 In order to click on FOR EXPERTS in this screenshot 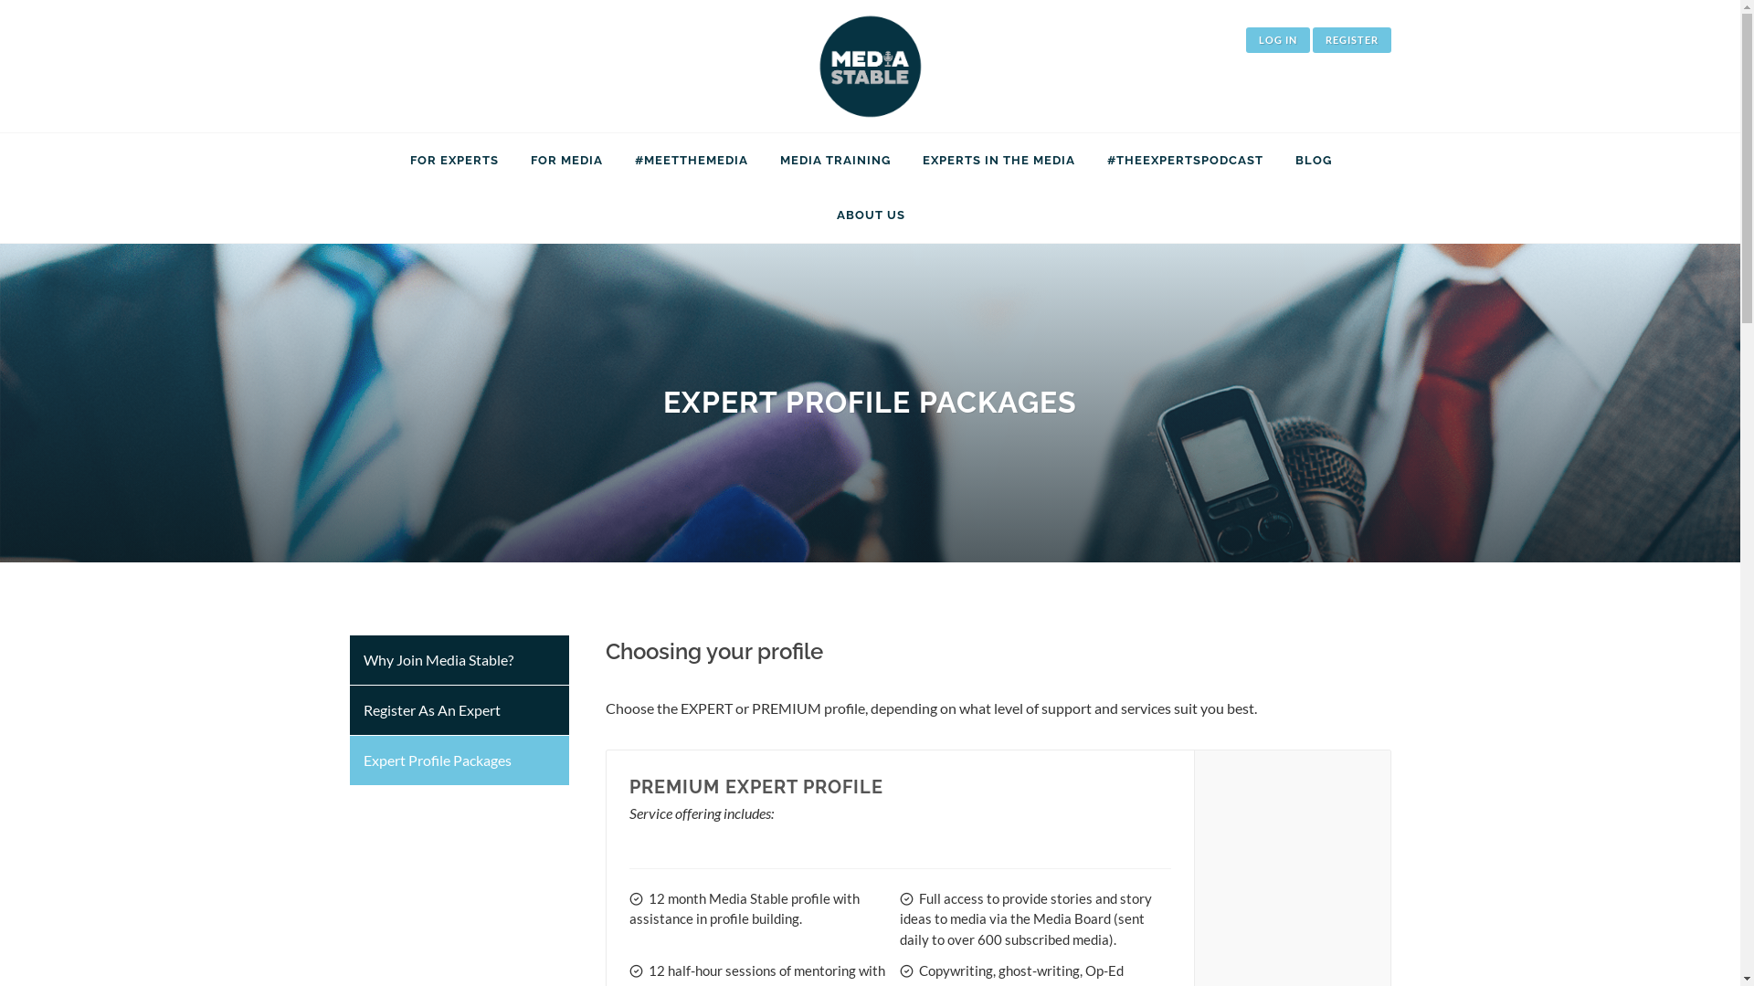, I will do `click(455, 161)`.